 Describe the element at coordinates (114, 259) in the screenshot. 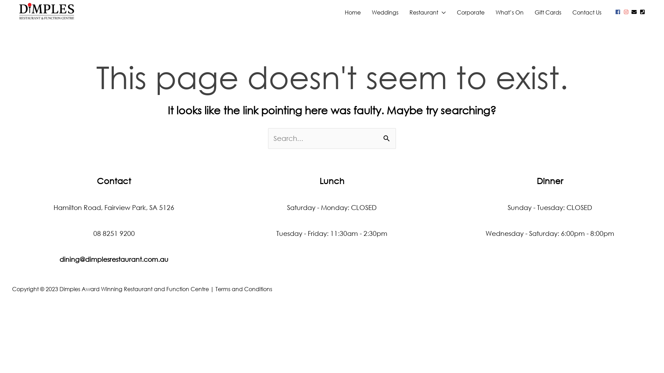

I see `dining@dimplesrestaurant.com.au` at that location.